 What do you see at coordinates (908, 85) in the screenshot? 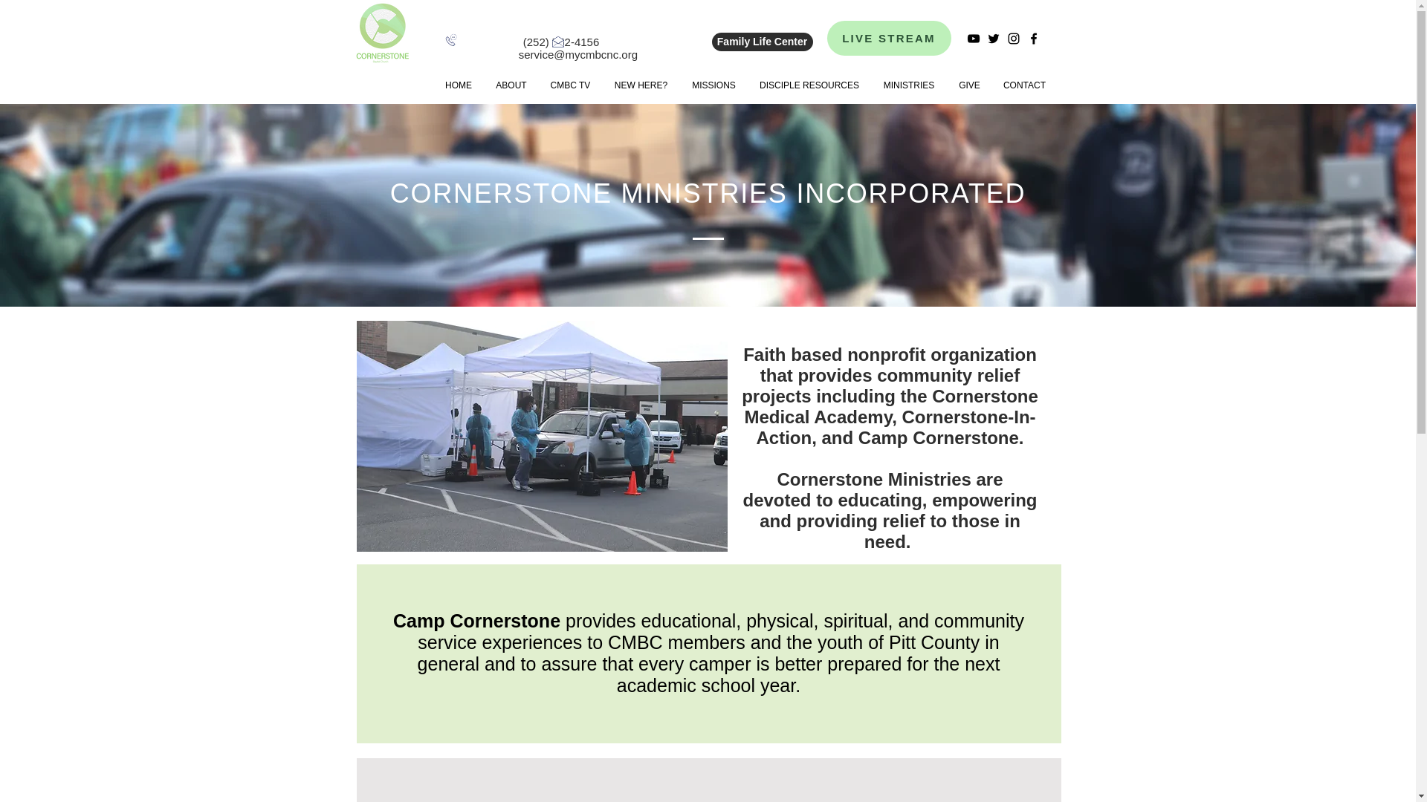
I see `MINISTRIES` at bounding box center [908, 85].